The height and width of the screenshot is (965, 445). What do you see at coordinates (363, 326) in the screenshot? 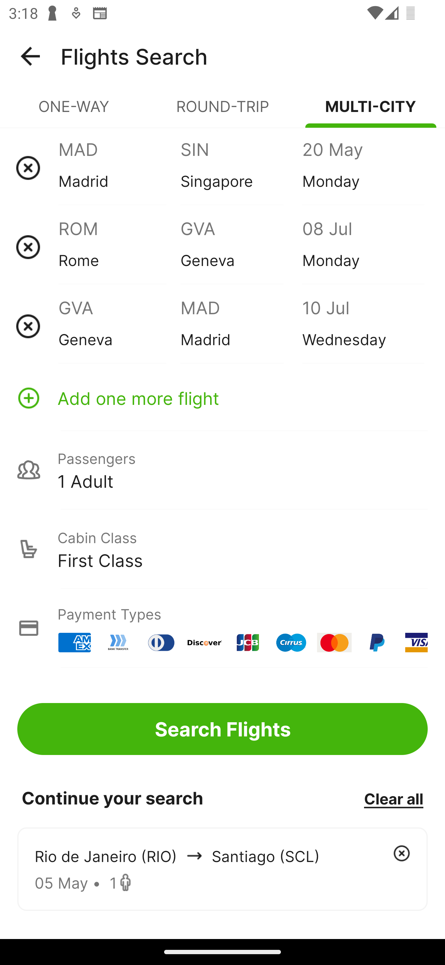
I see `10 Jul Wednesday` at bounding box center [363, 326].